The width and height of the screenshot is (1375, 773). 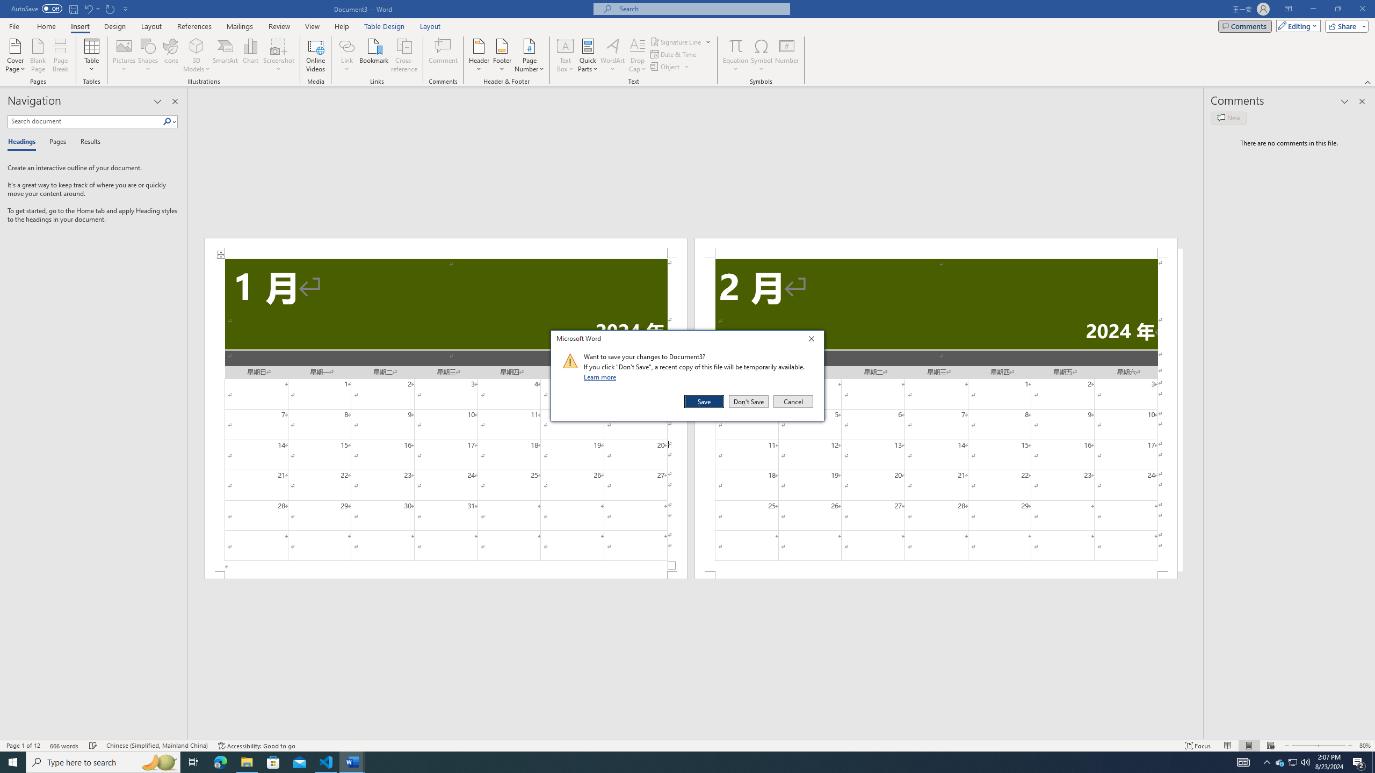 What do you see at coordinates (315, 55) in the screenshot?
I see `Online Videos...` at bounding box center [315, 55].